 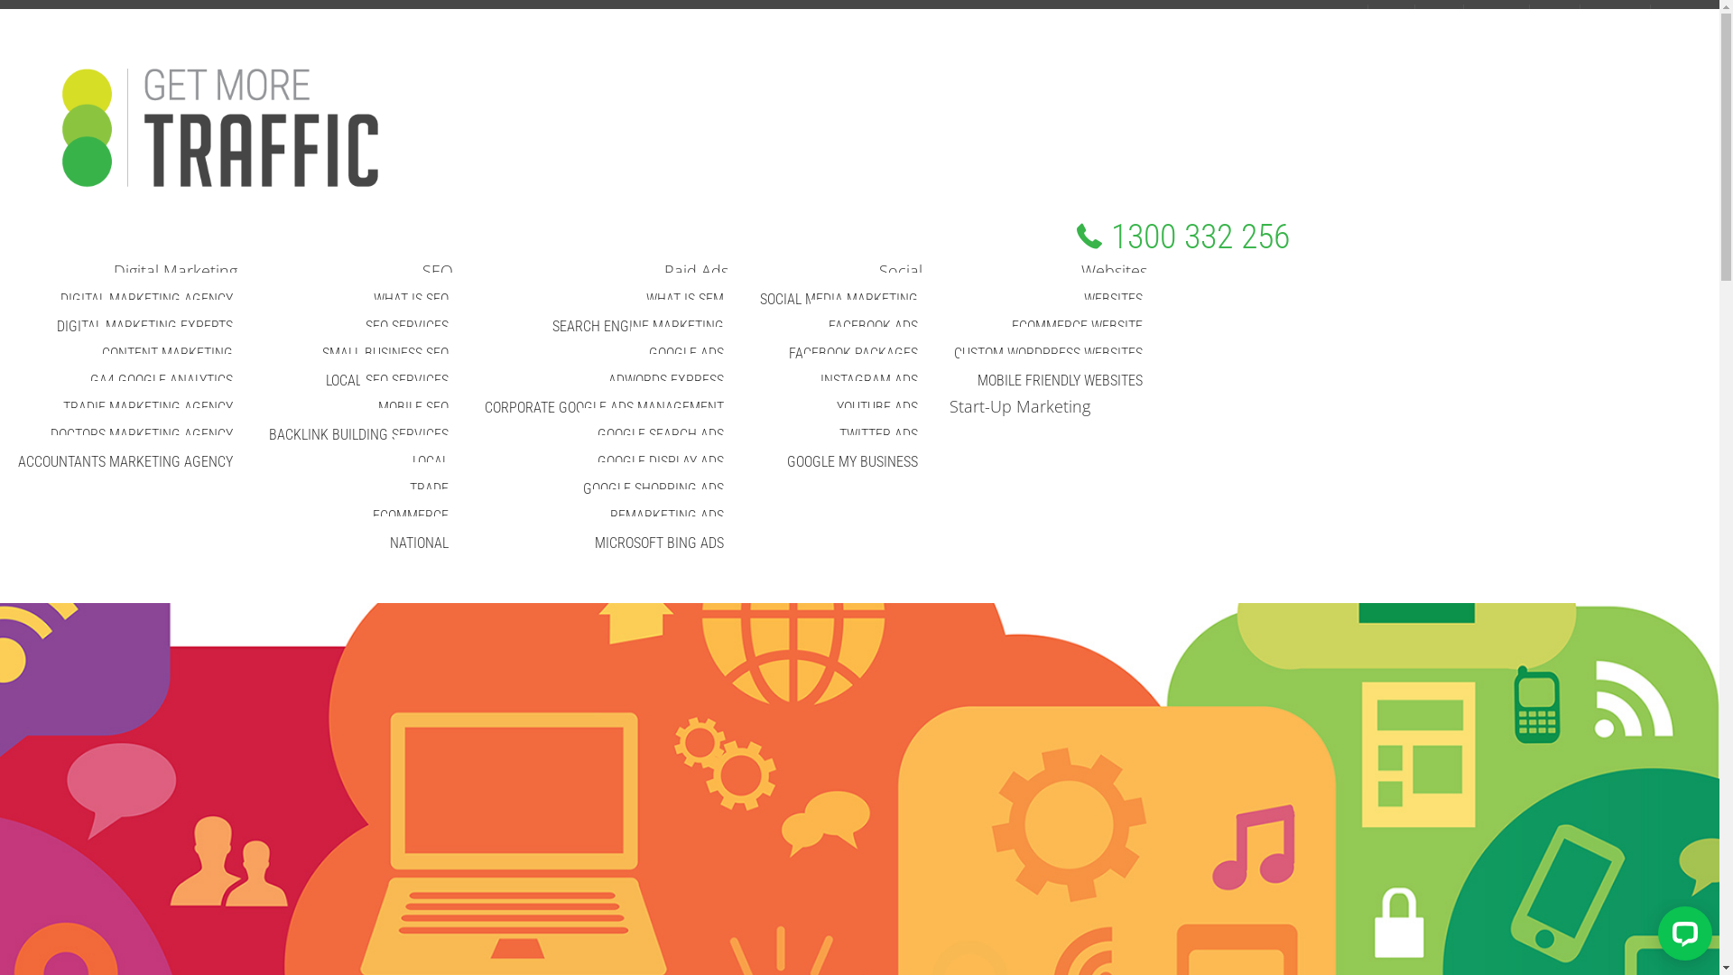 I want to click on DIGITAL MARKETING EXPERTS, so click(x=144, y=327).